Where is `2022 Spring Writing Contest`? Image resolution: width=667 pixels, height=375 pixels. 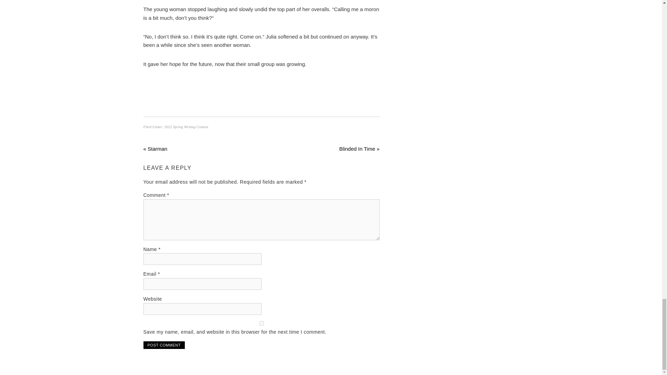
2022 Spring Writing Contest is located at coordinates (186, 126).